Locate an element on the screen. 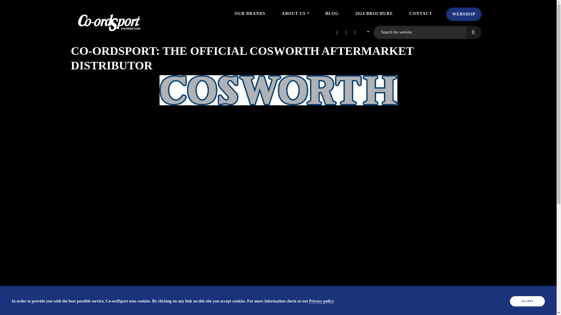  WEBSHOP is located at coordinates (463, 14).